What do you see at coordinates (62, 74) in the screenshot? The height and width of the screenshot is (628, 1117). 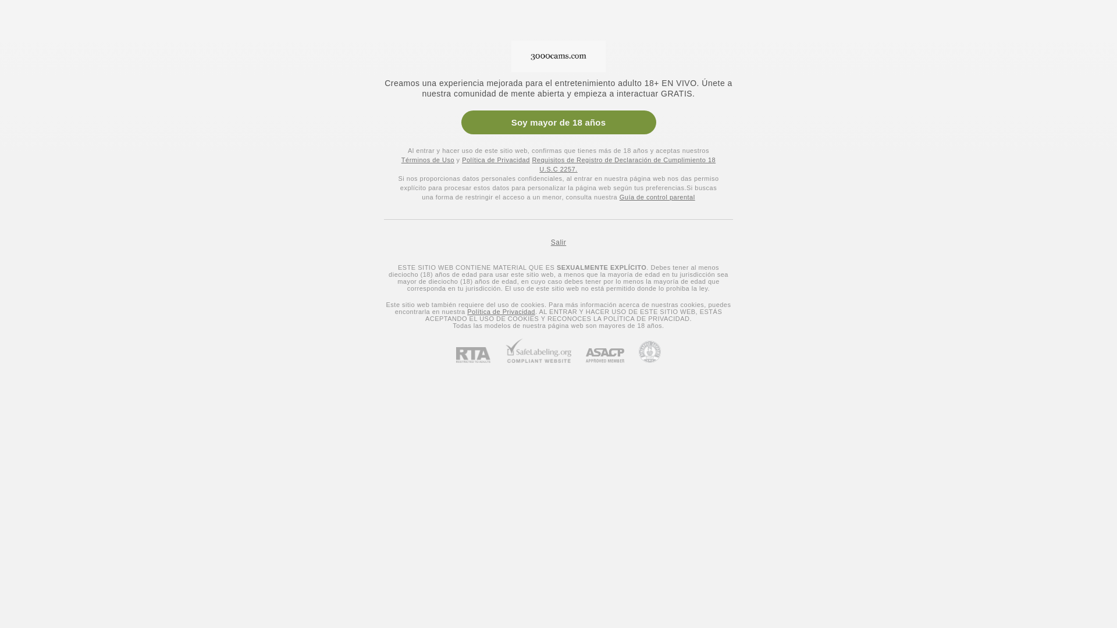 I see `Inicio` at bounding box center [62, 74].